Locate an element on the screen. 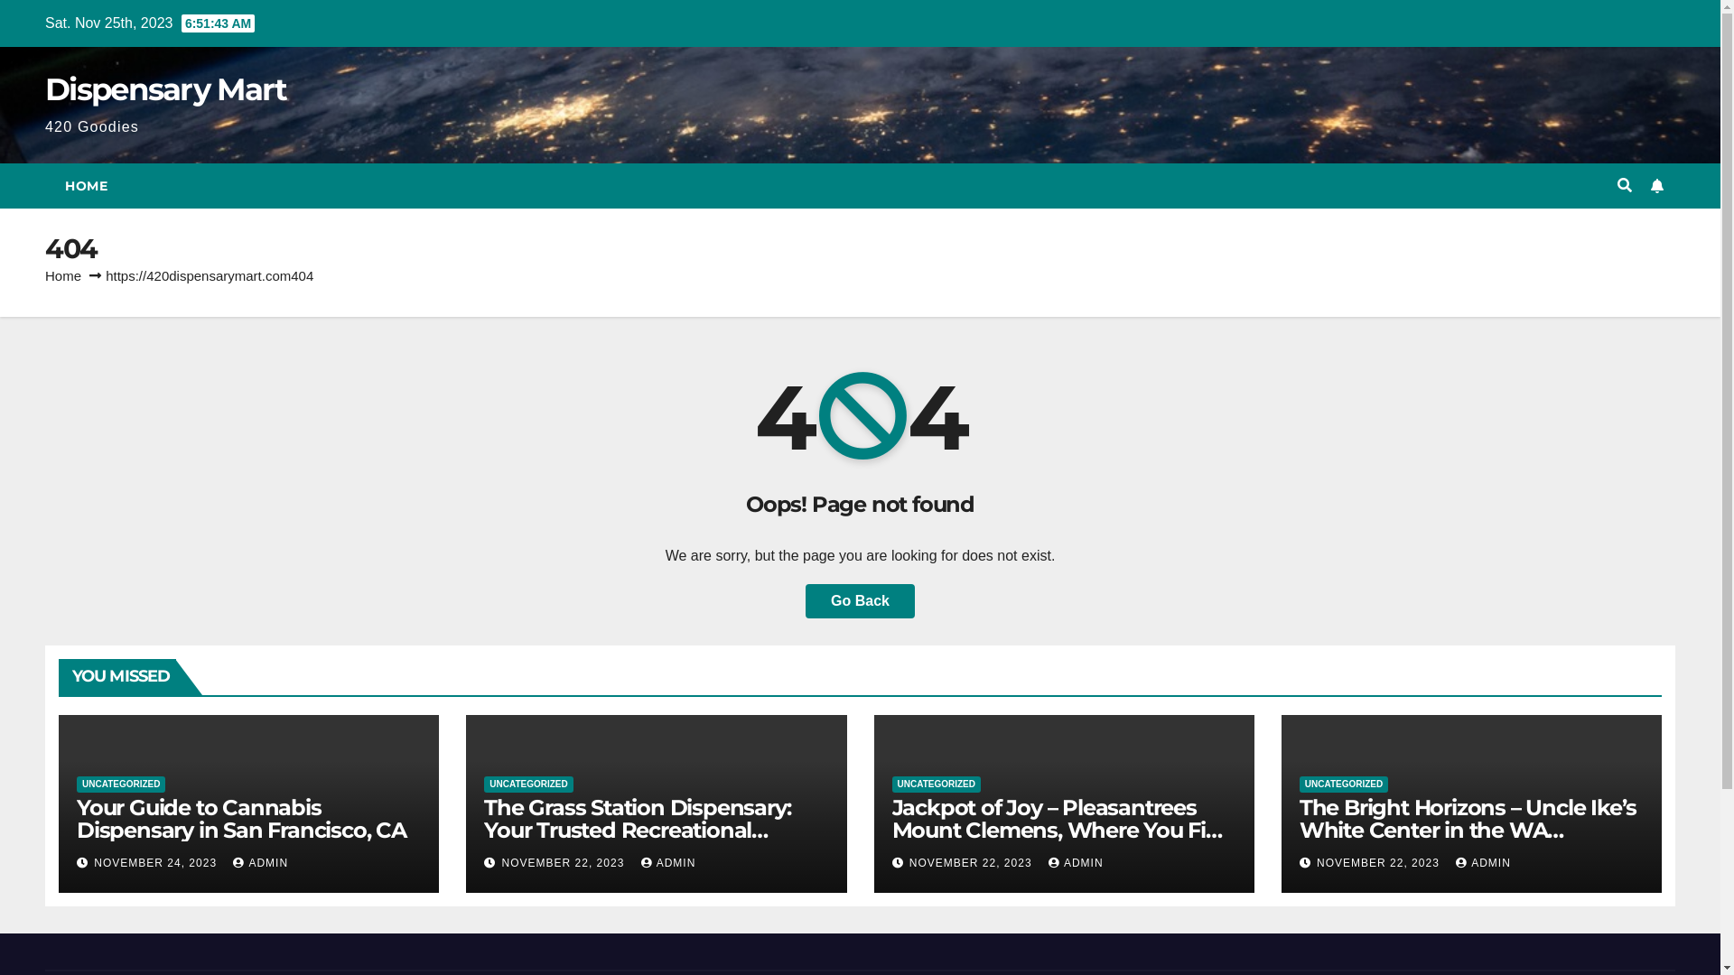 This screenshot has height=975, width=1734. NOVEMBER 22, 2023 is located at coordinates (1380, 863).